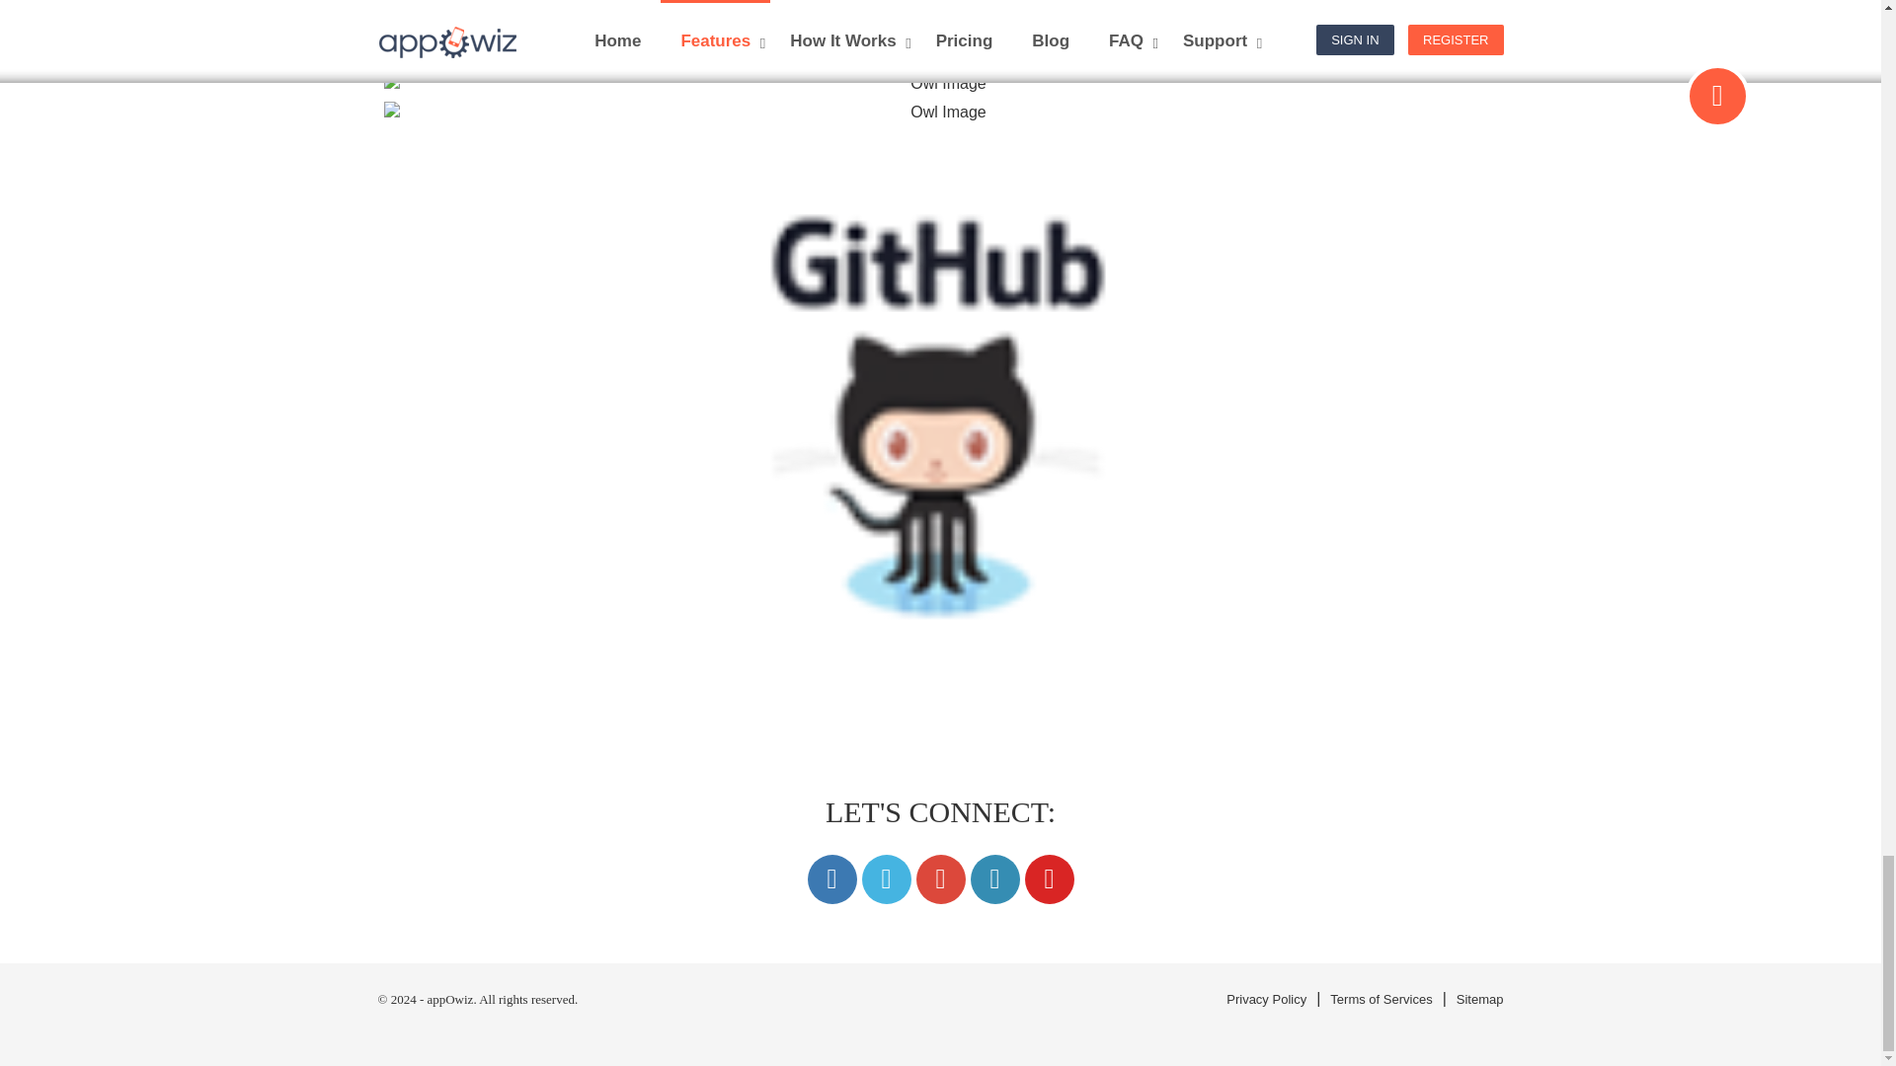  Describe the element at coordinates (1266, 999) in the screenshot. I see `Privacy Policy` at that location.